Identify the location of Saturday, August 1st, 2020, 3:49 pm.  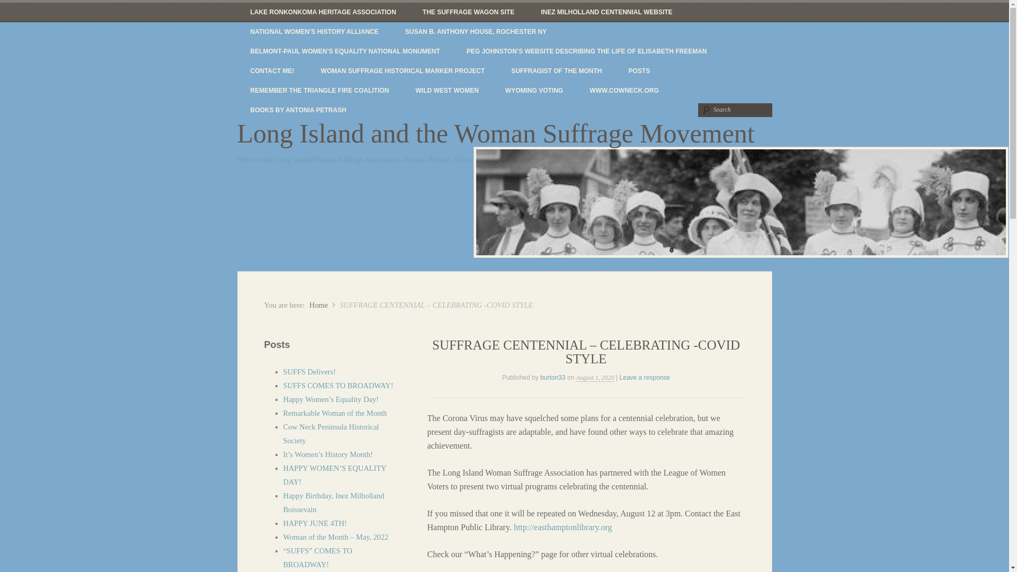
(594, 378).